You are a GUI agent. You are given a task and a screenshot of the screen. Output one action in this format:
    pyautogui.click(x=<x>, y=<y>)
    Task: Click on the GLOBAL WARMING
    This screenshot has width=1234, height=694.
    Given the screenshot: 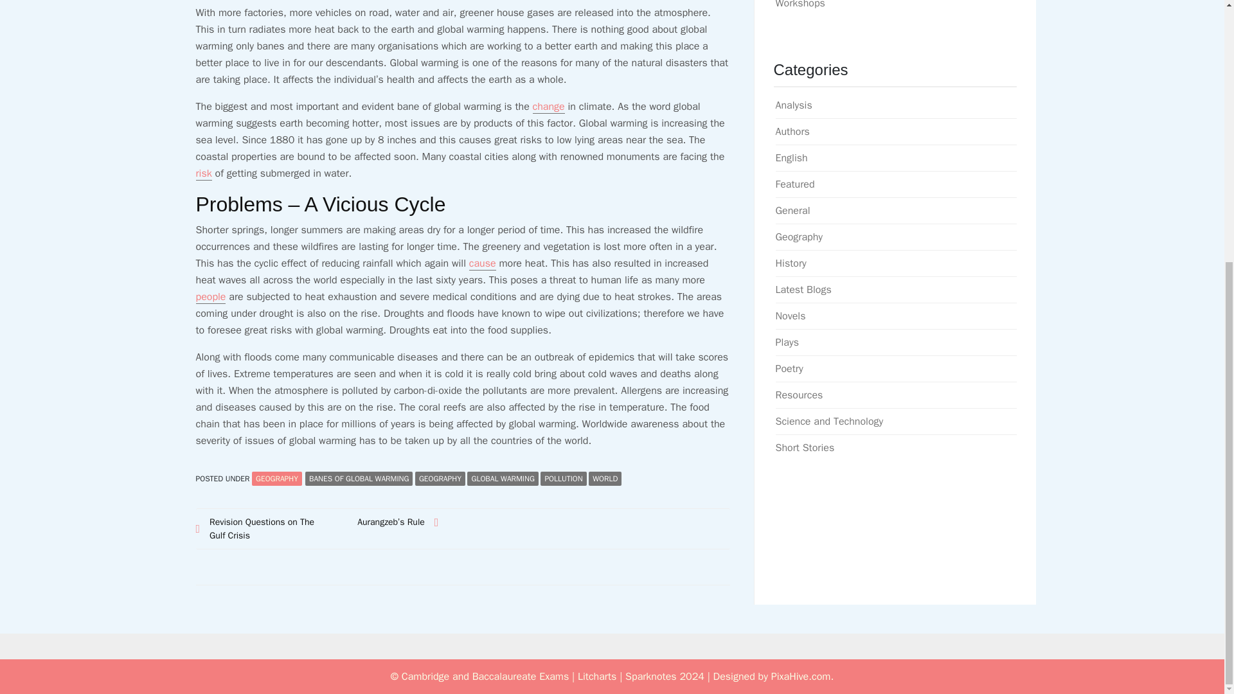 What is the action you would take?
    pyautogui.click(x=503, y=479)
    